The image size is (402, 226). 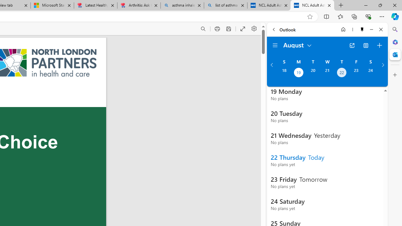 What do you see at coordinates (313, 73) in the screenshot?
I see `Tuesday, August 20, 2024. ` at bounding box center [313, 73].